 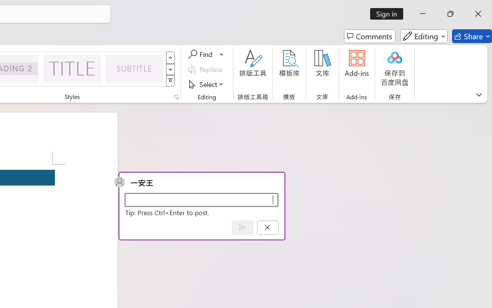 What do you see at coordinates (135, 69) in the screenshot?
I see `Subtitle` at bounding box center [135, 69].